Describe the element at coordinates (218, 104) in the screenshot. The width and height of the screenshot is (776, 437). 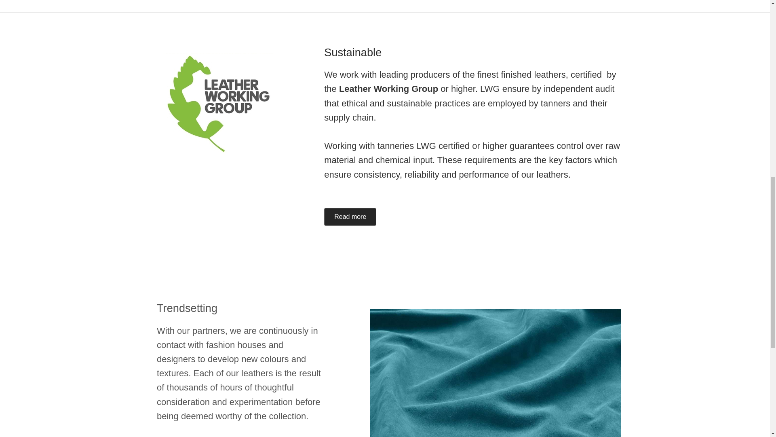
I see `LWG-logo` at that location.